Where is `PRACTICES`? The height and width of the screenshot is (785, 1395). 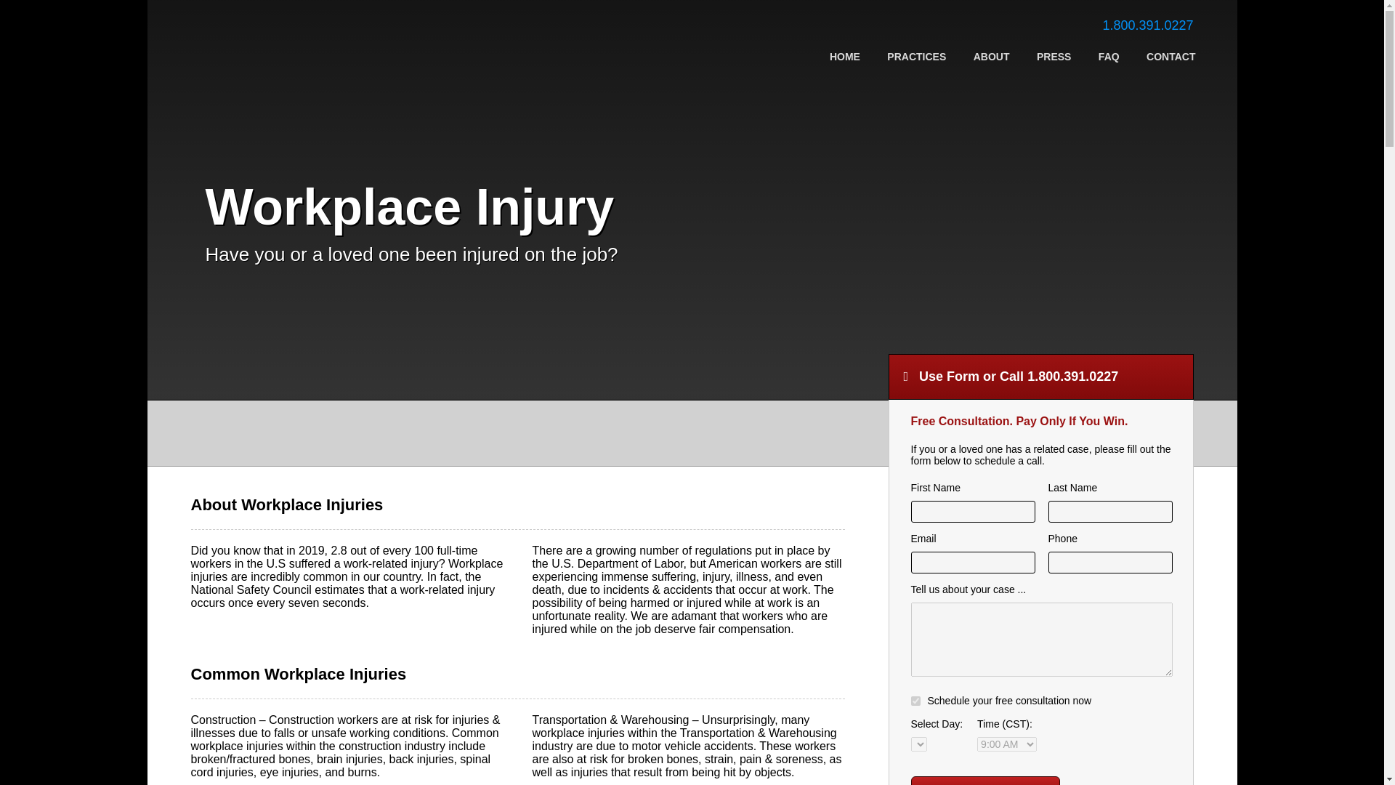 PRACTICES is located at coordinates (916, 57).